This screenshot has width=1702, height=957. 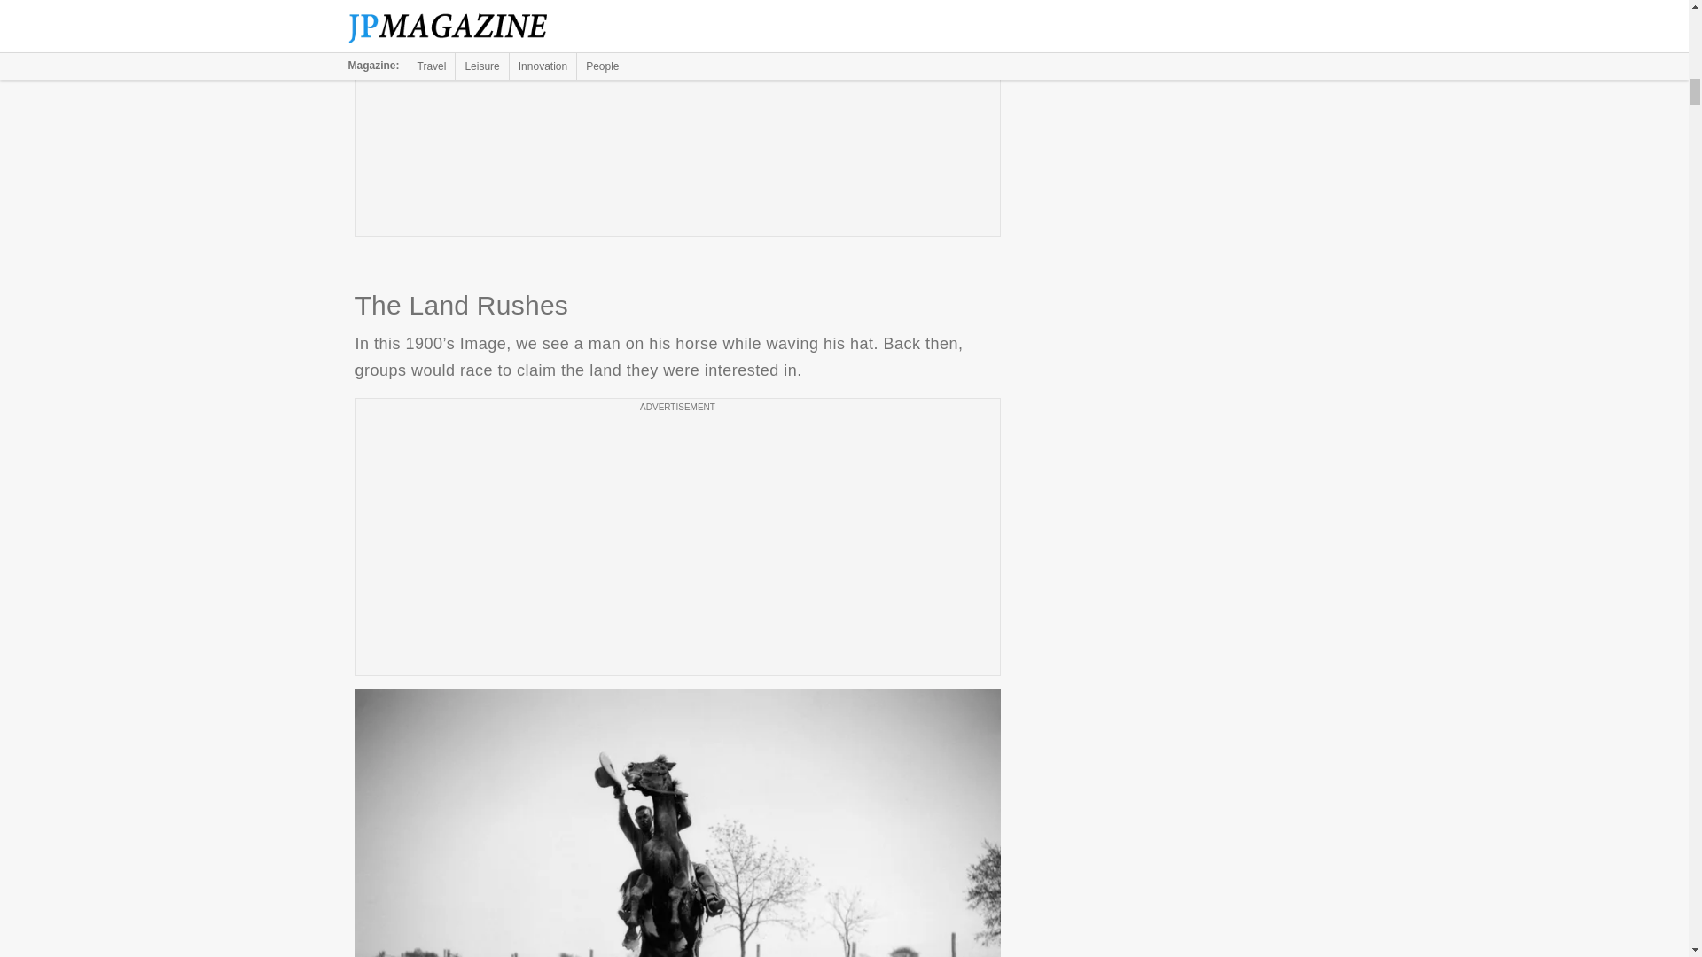 What do you see at coordinates (677, 822) in the screenshot?
I see `The Land Rushes` at bounding box center [677, 822].